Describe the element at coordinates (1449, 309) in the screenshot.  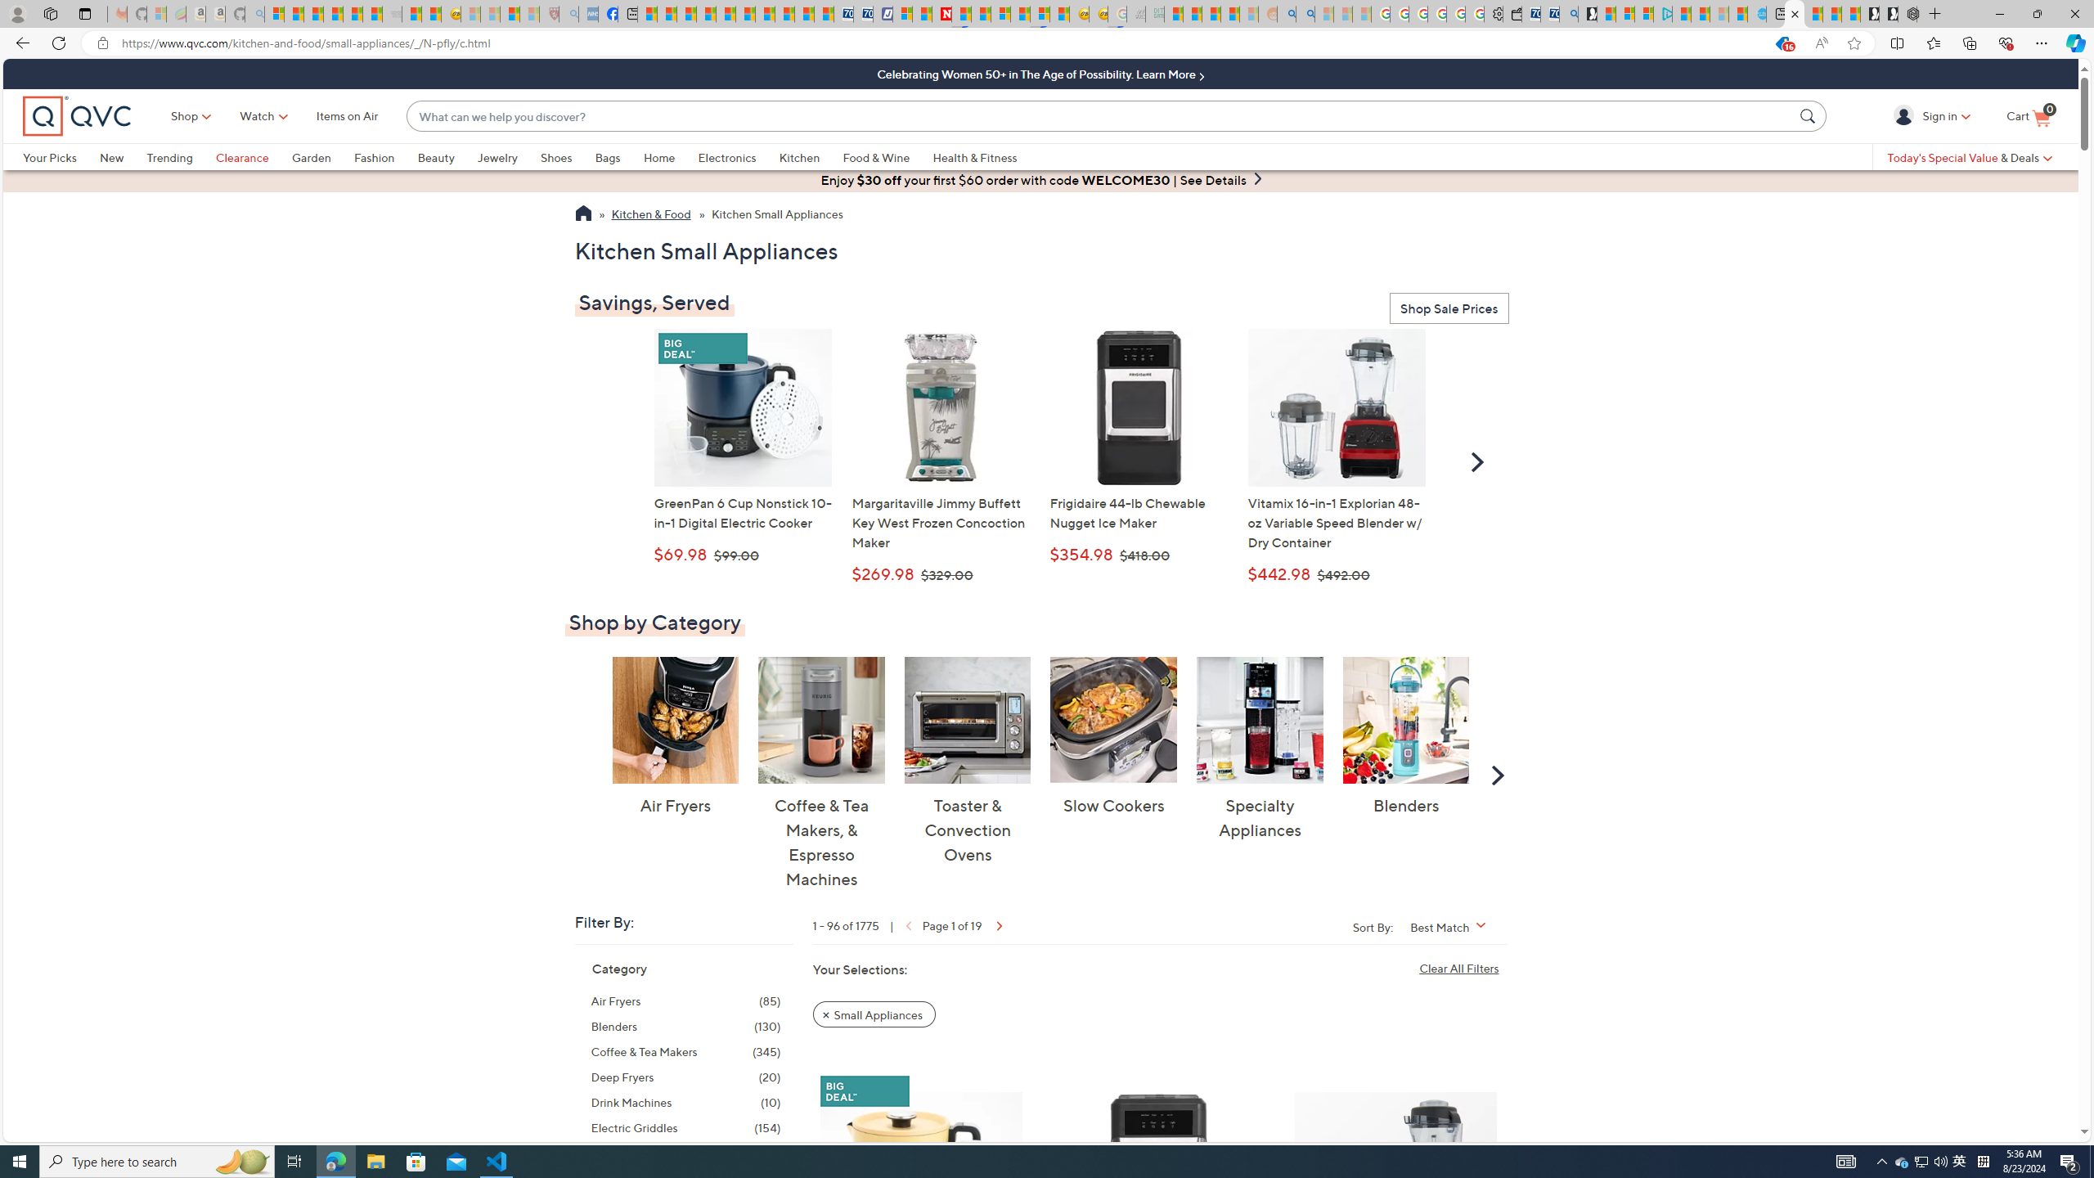
I see `Shop Sale Prices` at that location.